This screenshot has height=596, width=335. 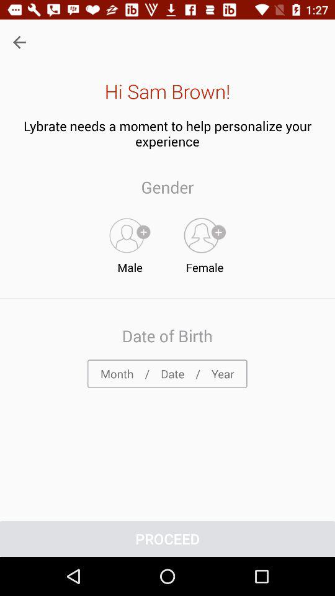 What do you see at coordinates (205, 243) in the screenshot?
I see `tap item to the right of the male` at bounding box center [205, 243].